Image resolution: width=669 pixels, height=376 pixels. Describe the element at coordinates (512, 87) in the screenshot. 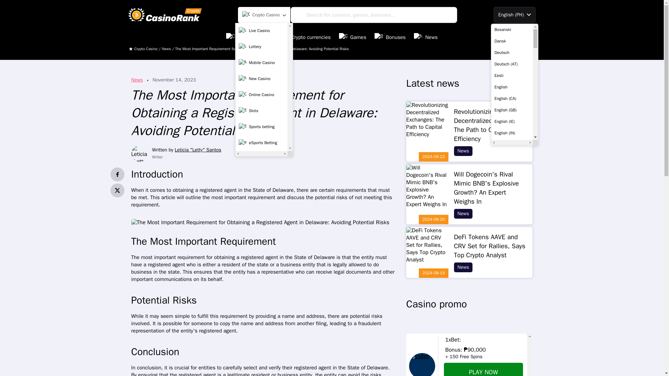

I see `English` at that location.